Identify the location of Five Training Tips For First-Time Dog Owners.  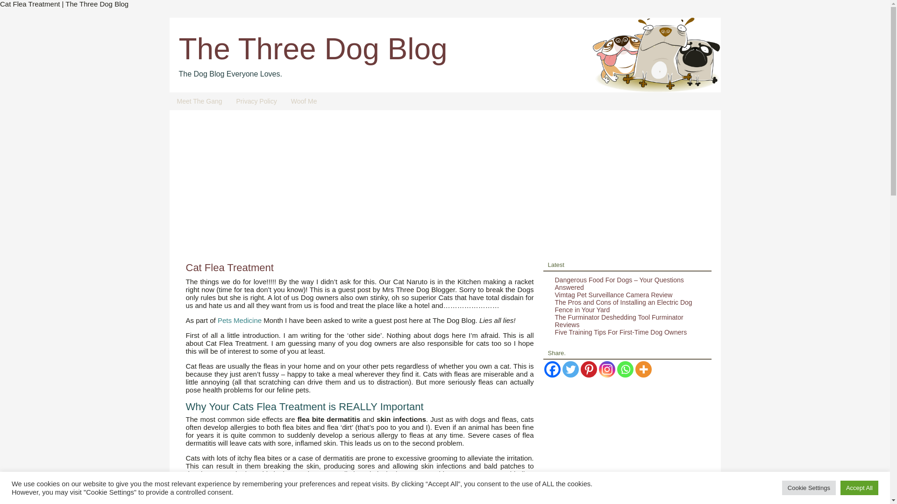
(621, 332).